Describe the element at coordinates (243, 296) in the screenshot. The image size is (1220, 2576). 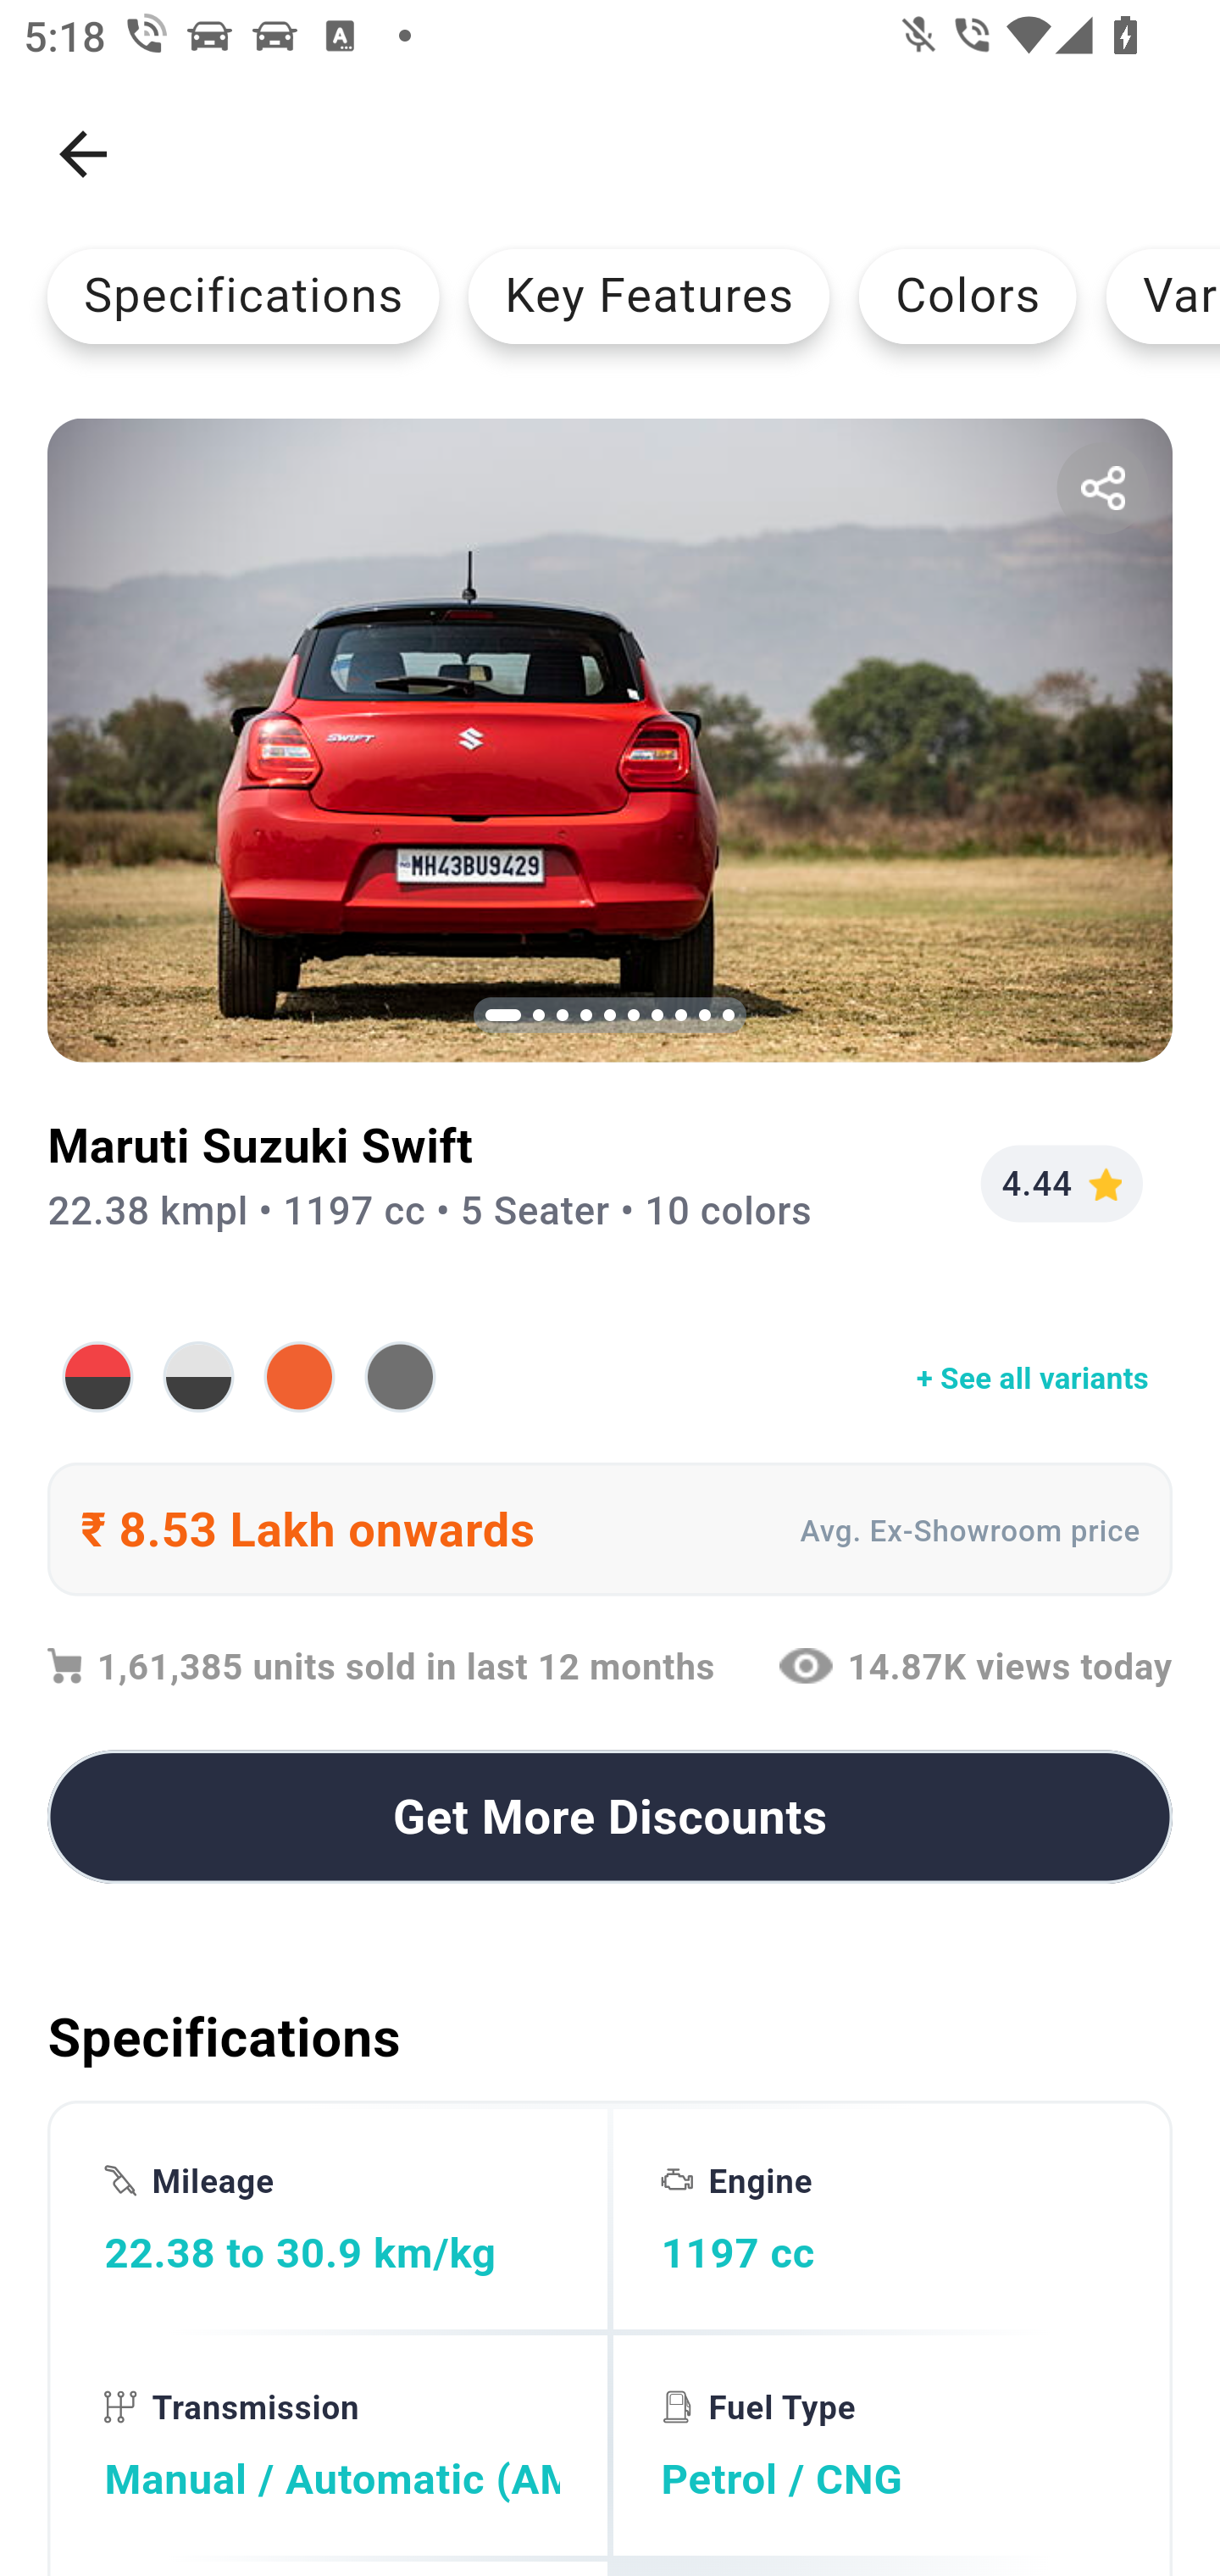
I see `Specifications` at that location.